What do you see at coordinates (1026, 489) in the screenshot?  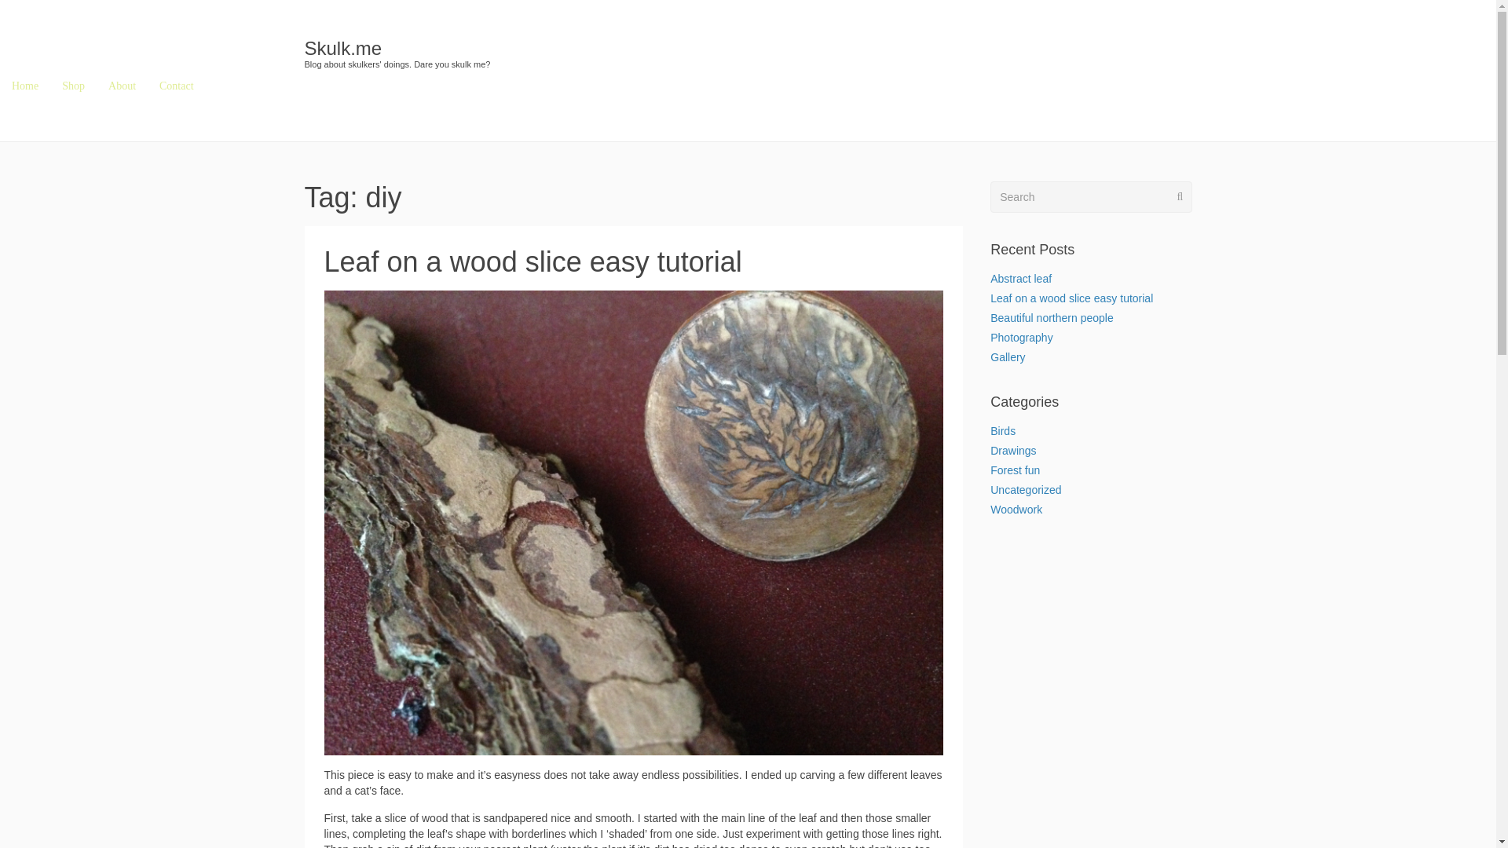 I see `Uncategorized` at bounding box center [1026, 489].